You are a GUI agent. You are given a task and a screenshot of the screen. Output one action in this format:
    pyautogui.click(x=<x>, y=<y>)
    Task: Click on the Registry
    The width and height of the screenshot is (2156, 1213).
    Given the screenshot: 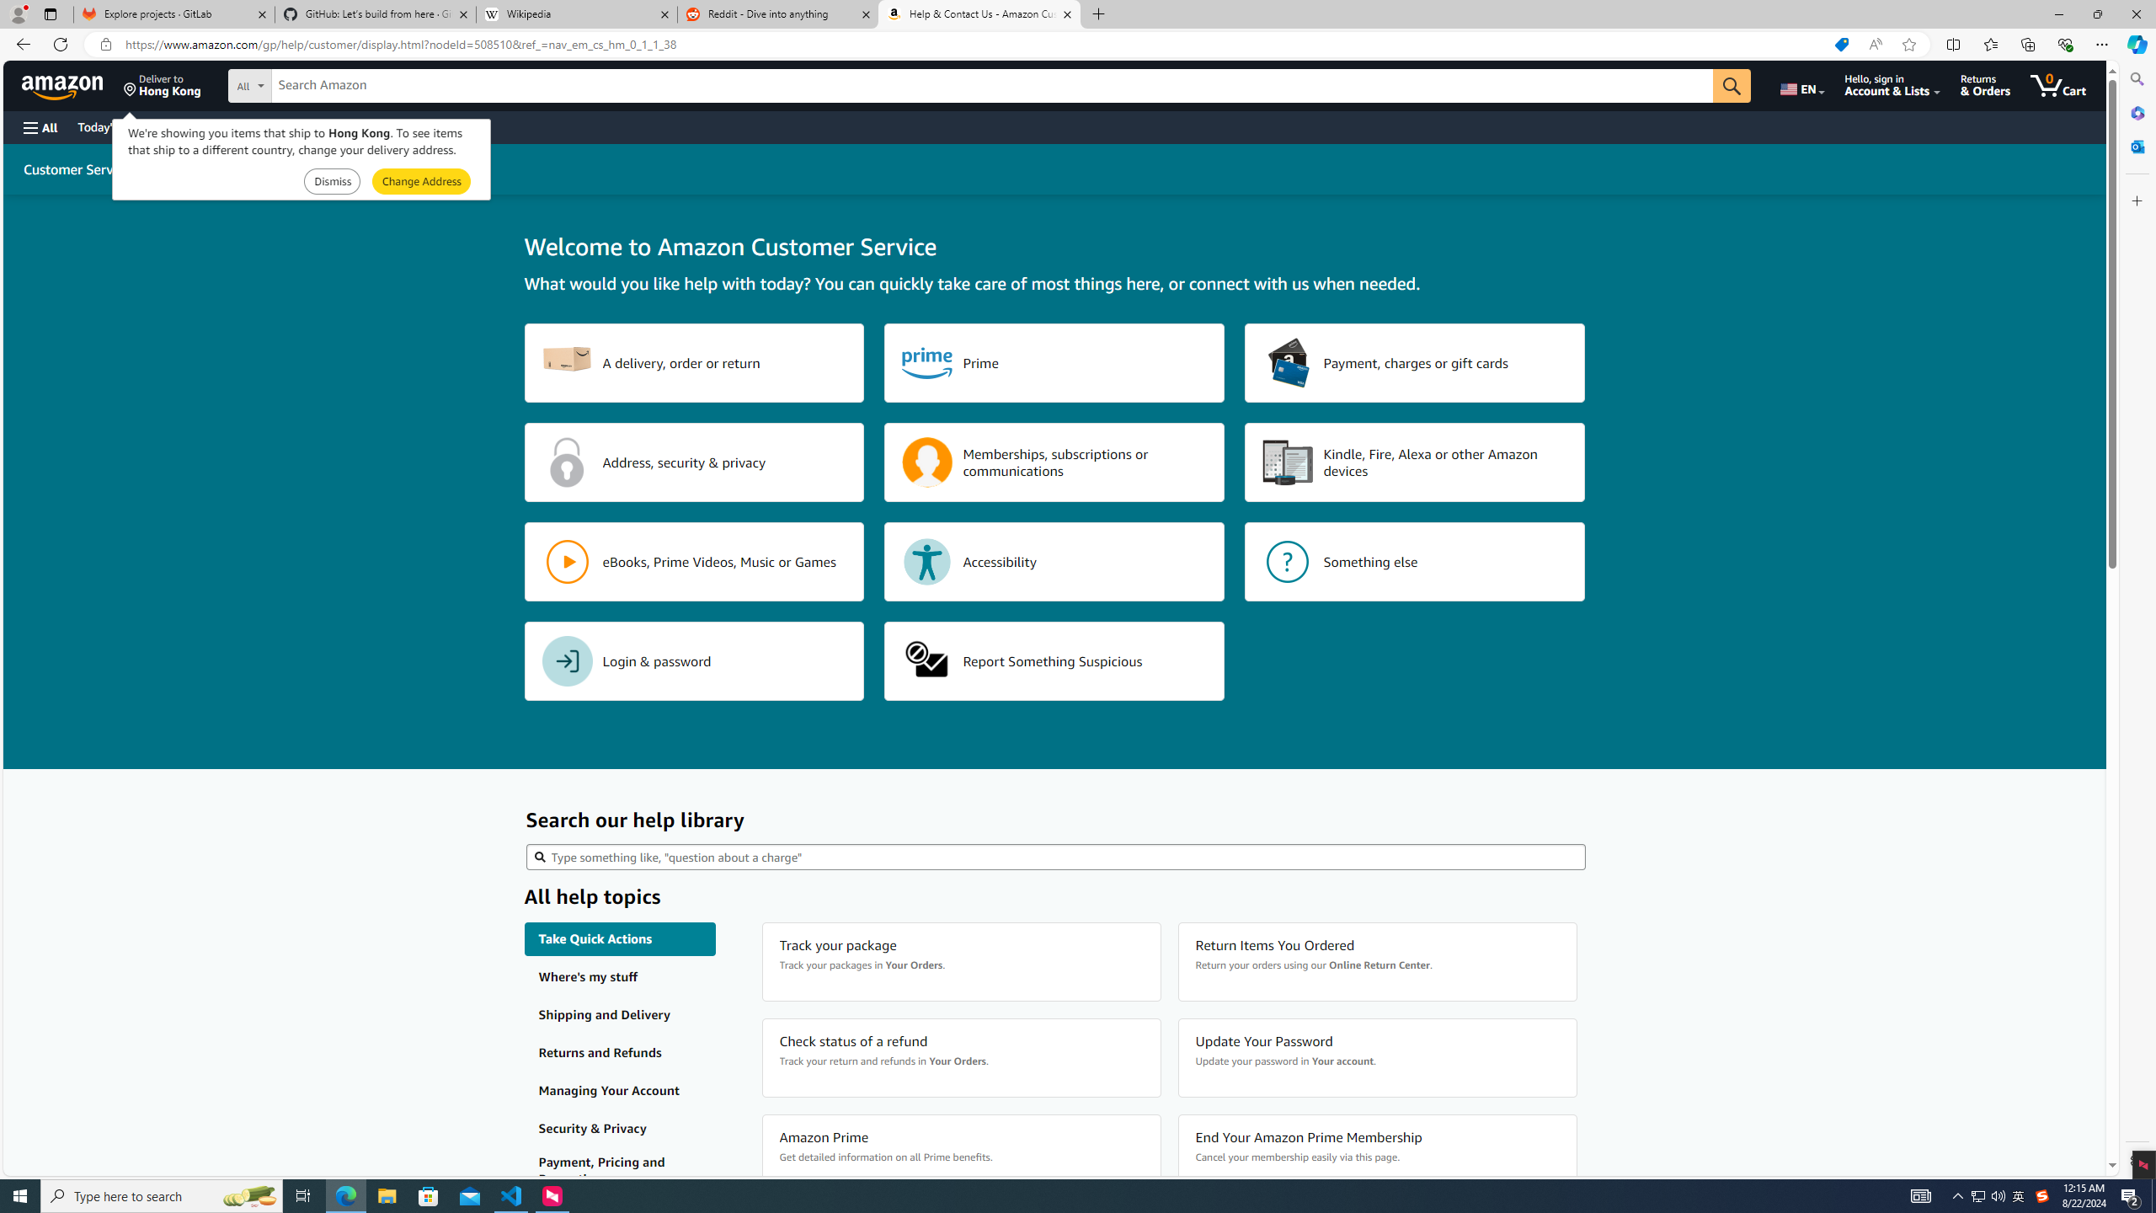 What is the action you would take?
    pyautogui.click(x=303, y=126)
    